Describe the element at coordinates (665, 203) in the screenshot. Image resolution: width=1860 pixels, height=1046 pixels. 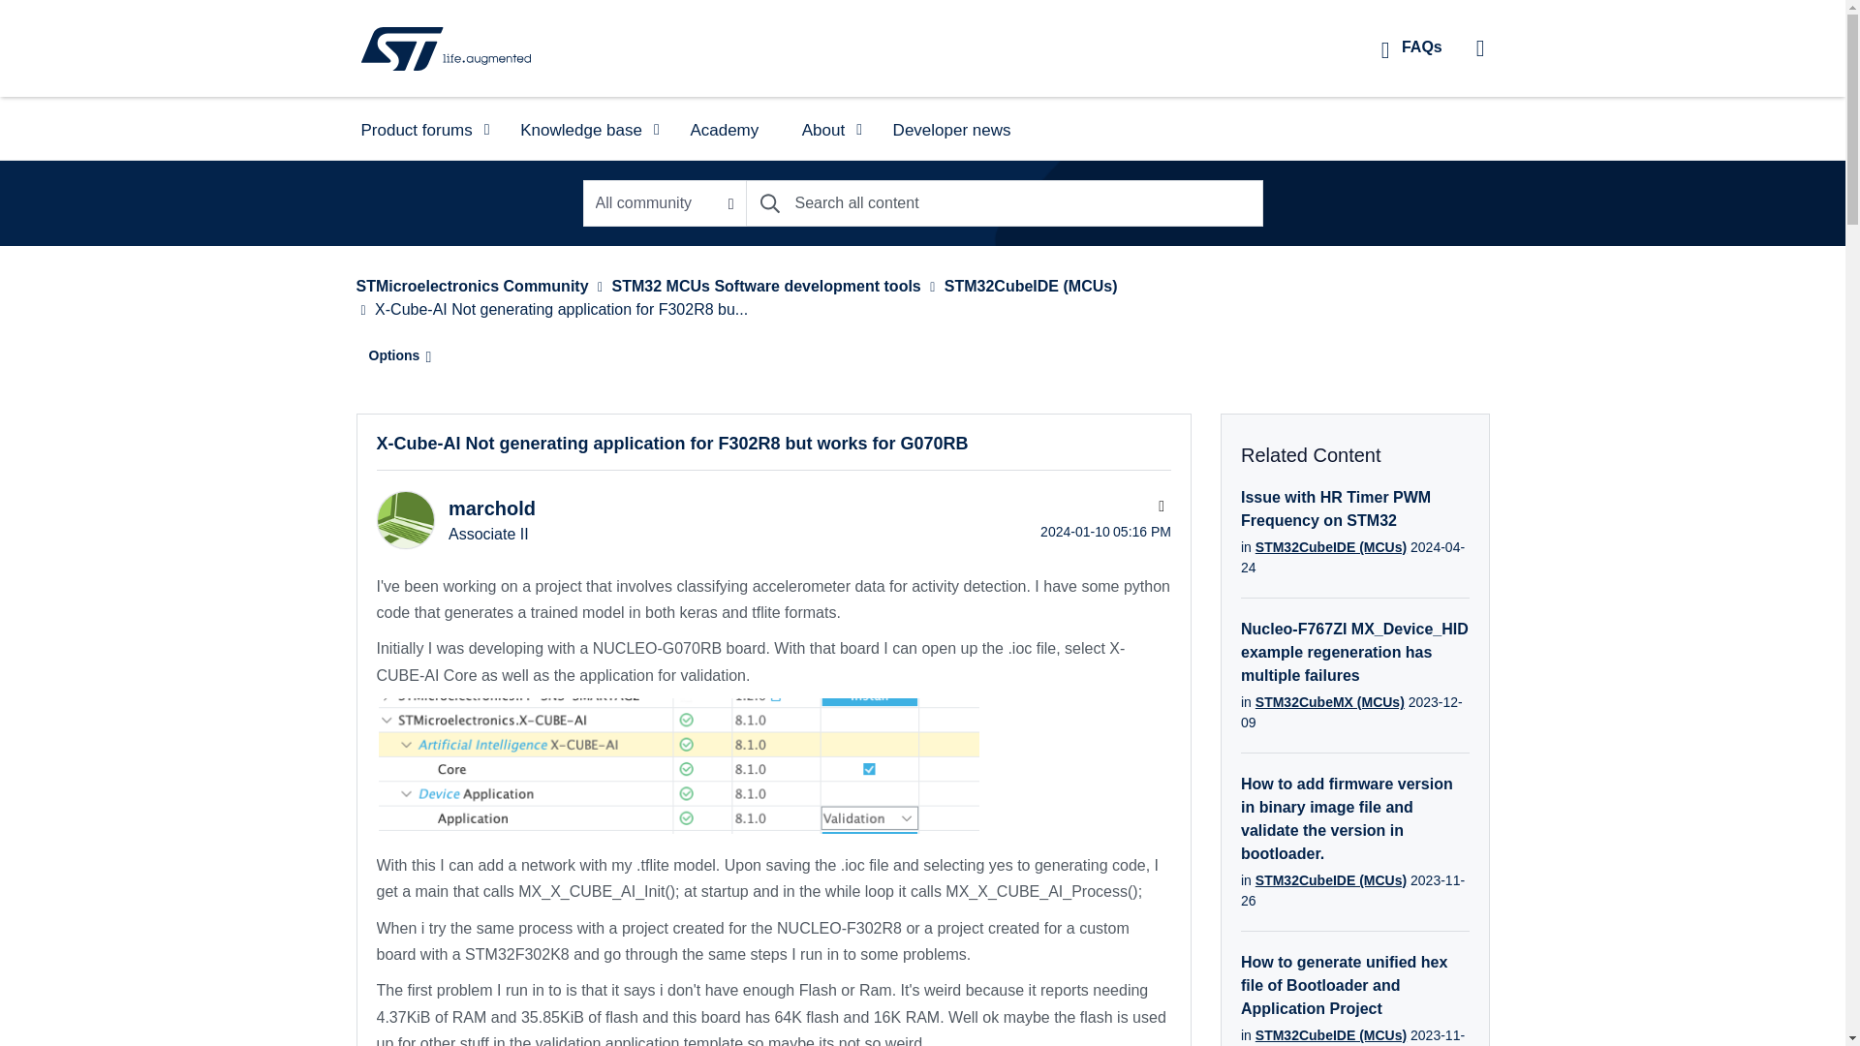
I see `Search Granularity` at that location.